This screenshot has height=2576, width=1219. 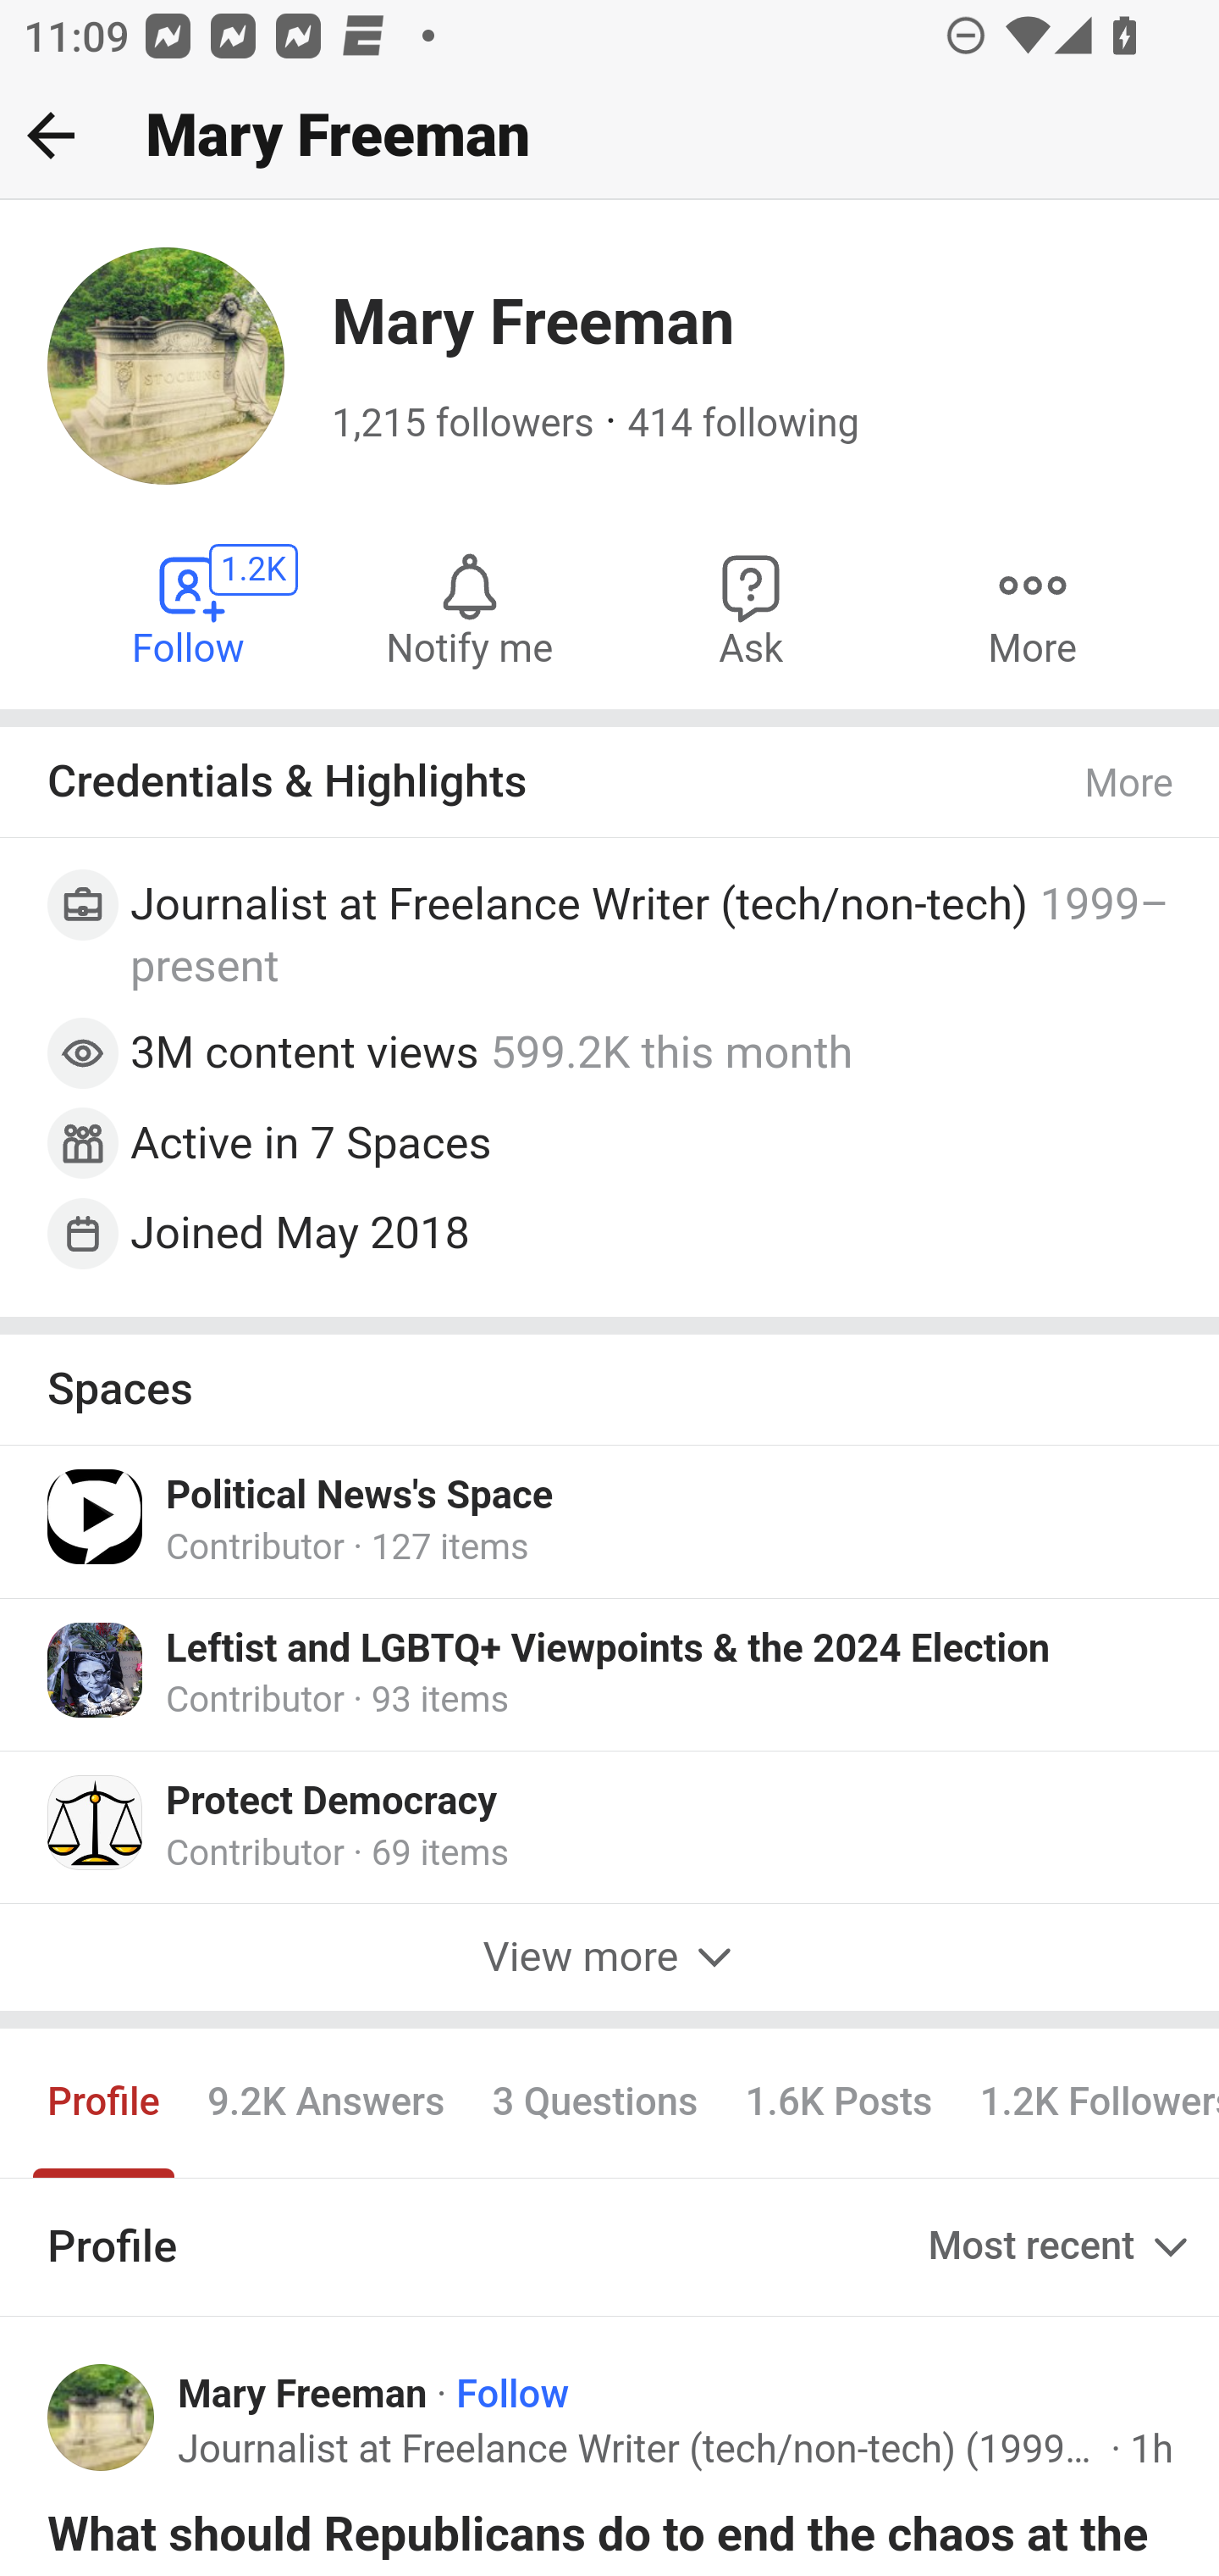 I want to click on 414 following, so click(x=743, y=424).